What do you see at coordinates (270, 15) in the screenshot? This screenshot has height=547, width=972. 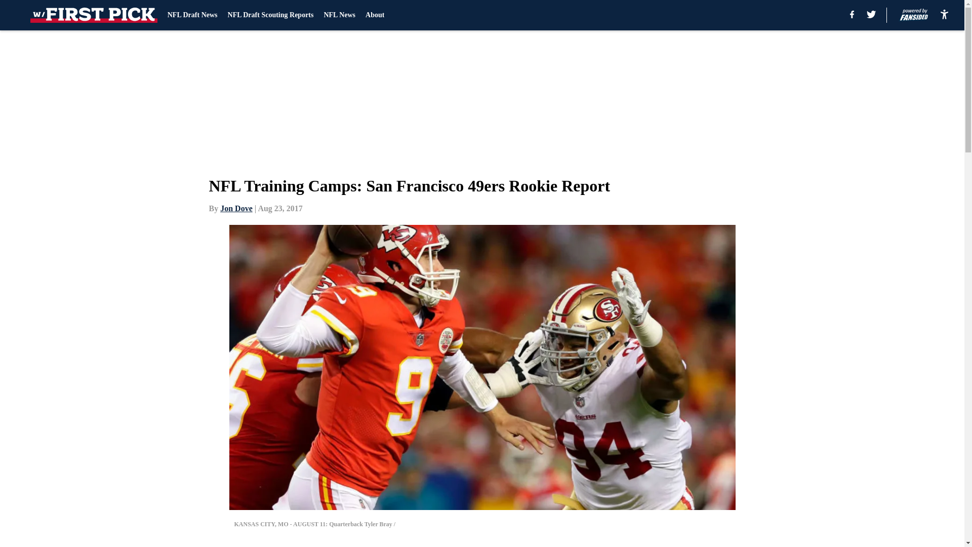 I see `NFL Draft Scouting Reports` at bounding box center [270, 15].